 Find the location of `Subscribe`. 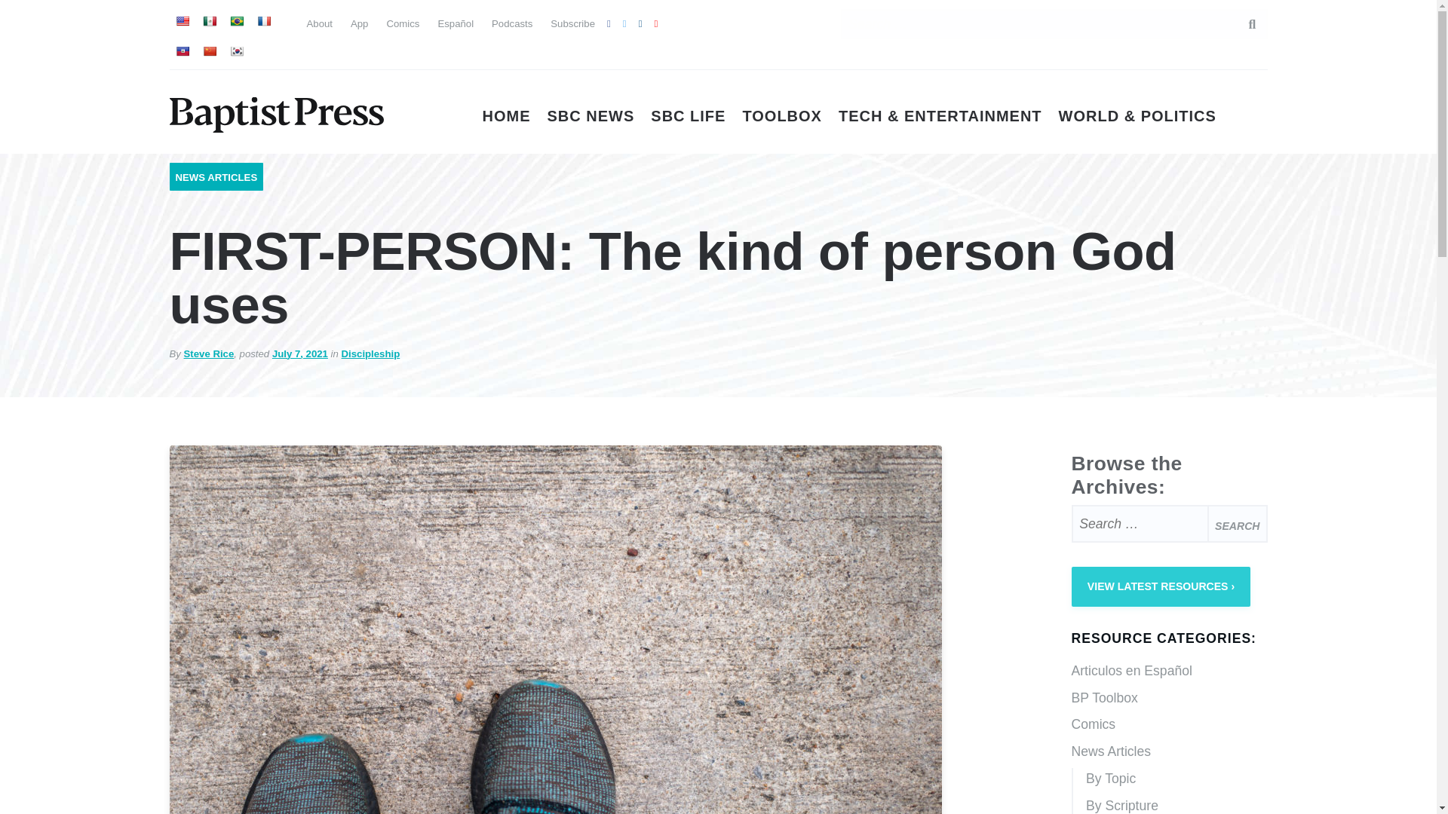

Subscribe is located at coordinates (572, 23).